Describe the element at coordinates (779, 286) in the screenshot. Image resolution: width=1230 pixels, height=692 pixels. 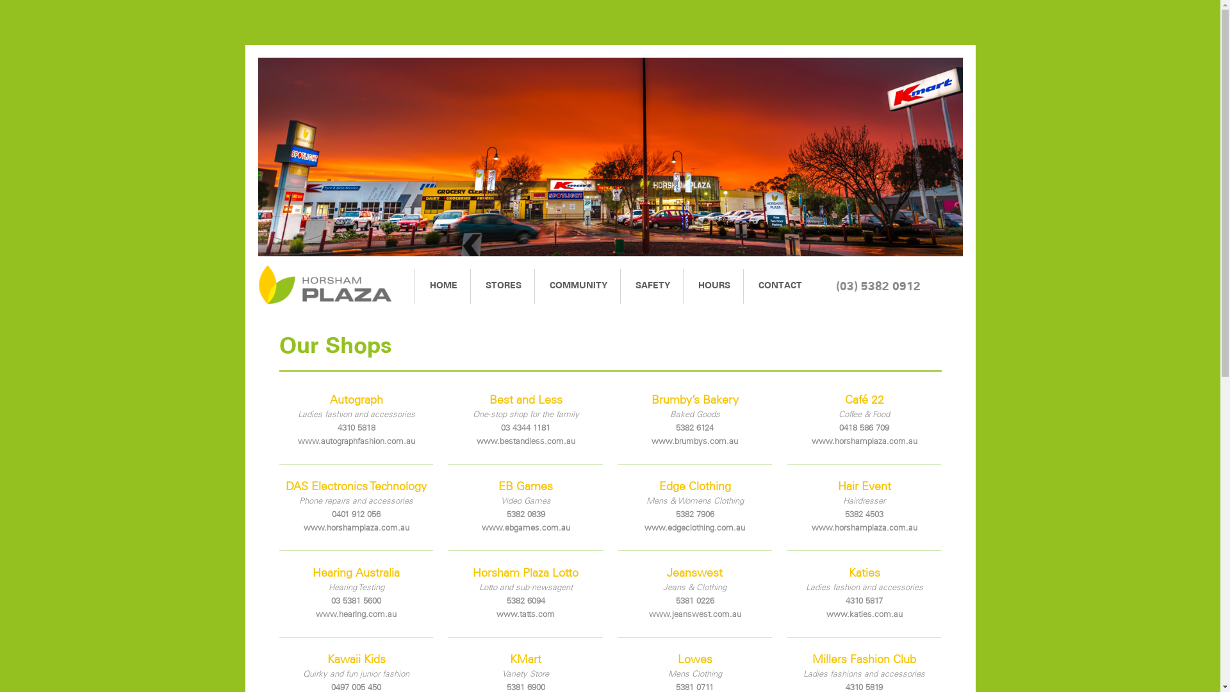
I see `CONTACT` at that location.